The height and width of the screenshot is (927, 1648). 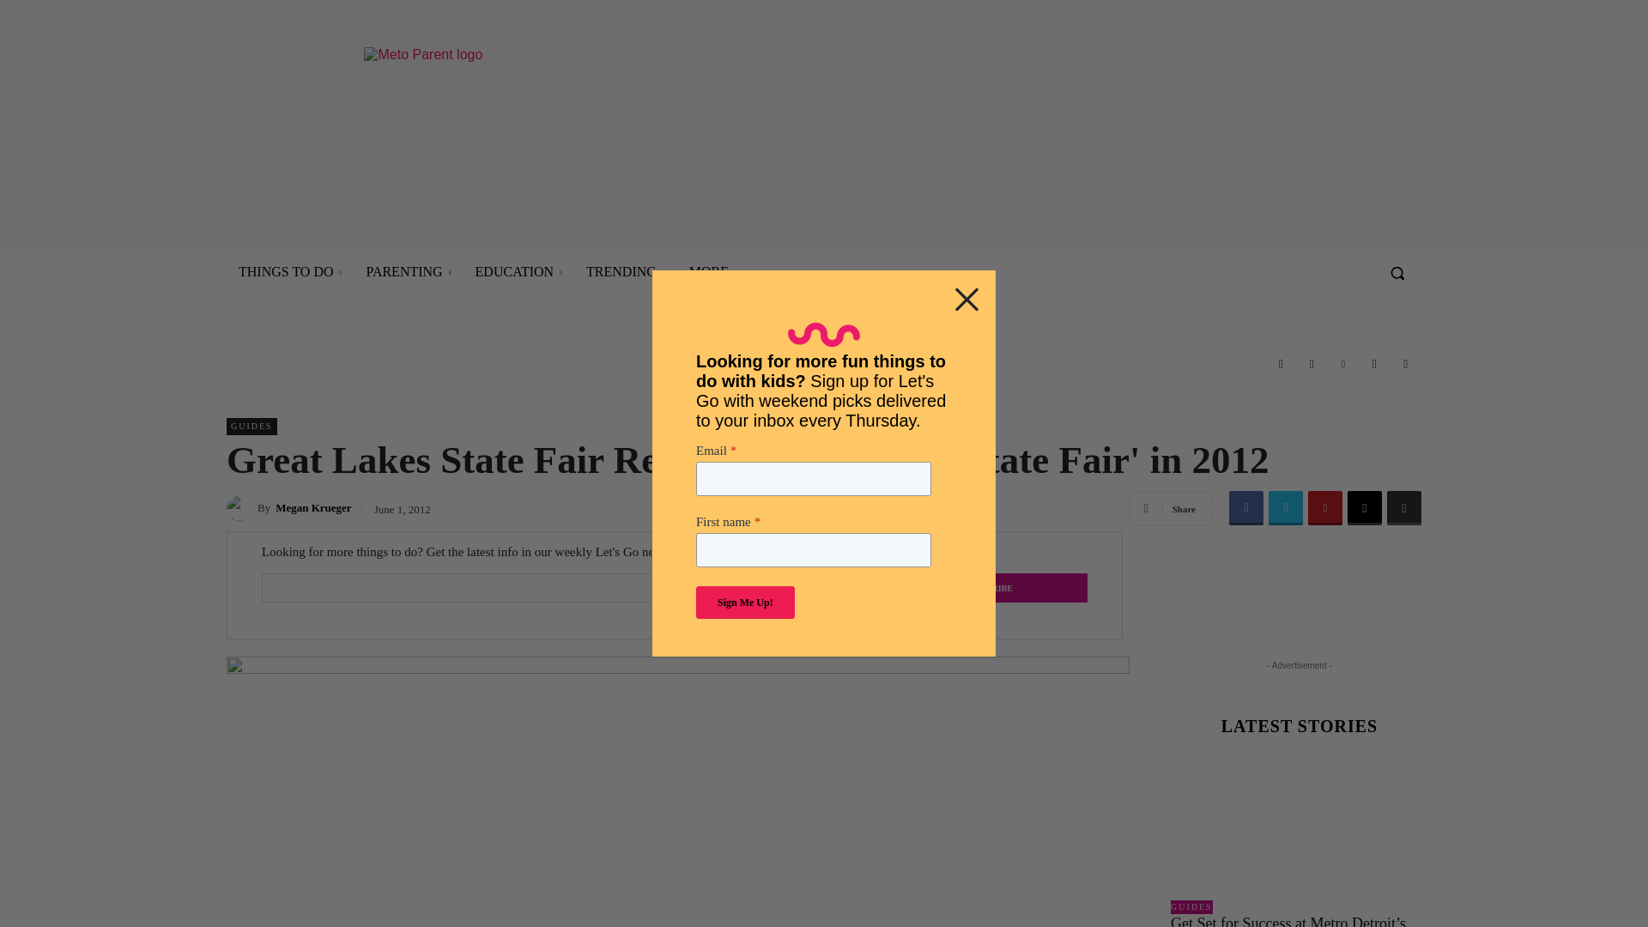 I want to click on Instagram, so click(x=1311, y=364).